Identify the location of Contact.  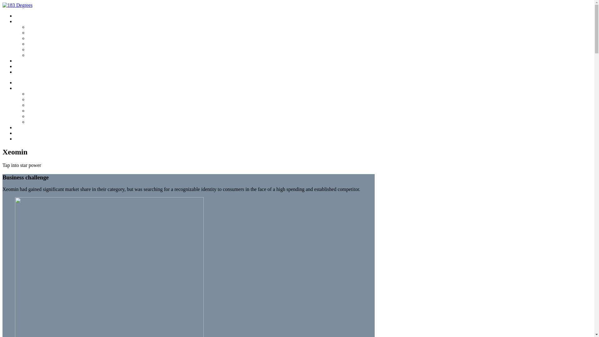
(22, 133).